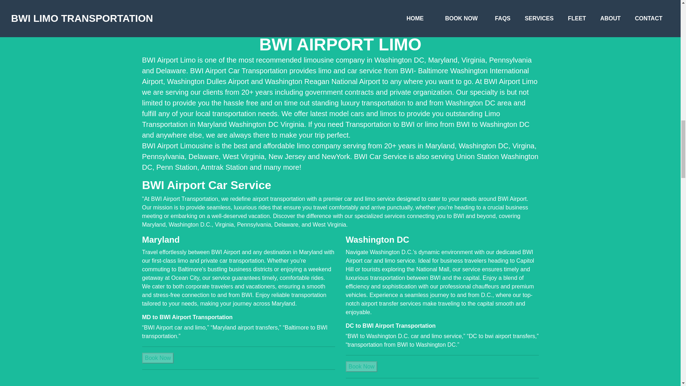 The image size is (686, 386). What do you see at coordinates (158, 358) in the screenshot?
I see `Book Now` at bounding box center [158, 358].